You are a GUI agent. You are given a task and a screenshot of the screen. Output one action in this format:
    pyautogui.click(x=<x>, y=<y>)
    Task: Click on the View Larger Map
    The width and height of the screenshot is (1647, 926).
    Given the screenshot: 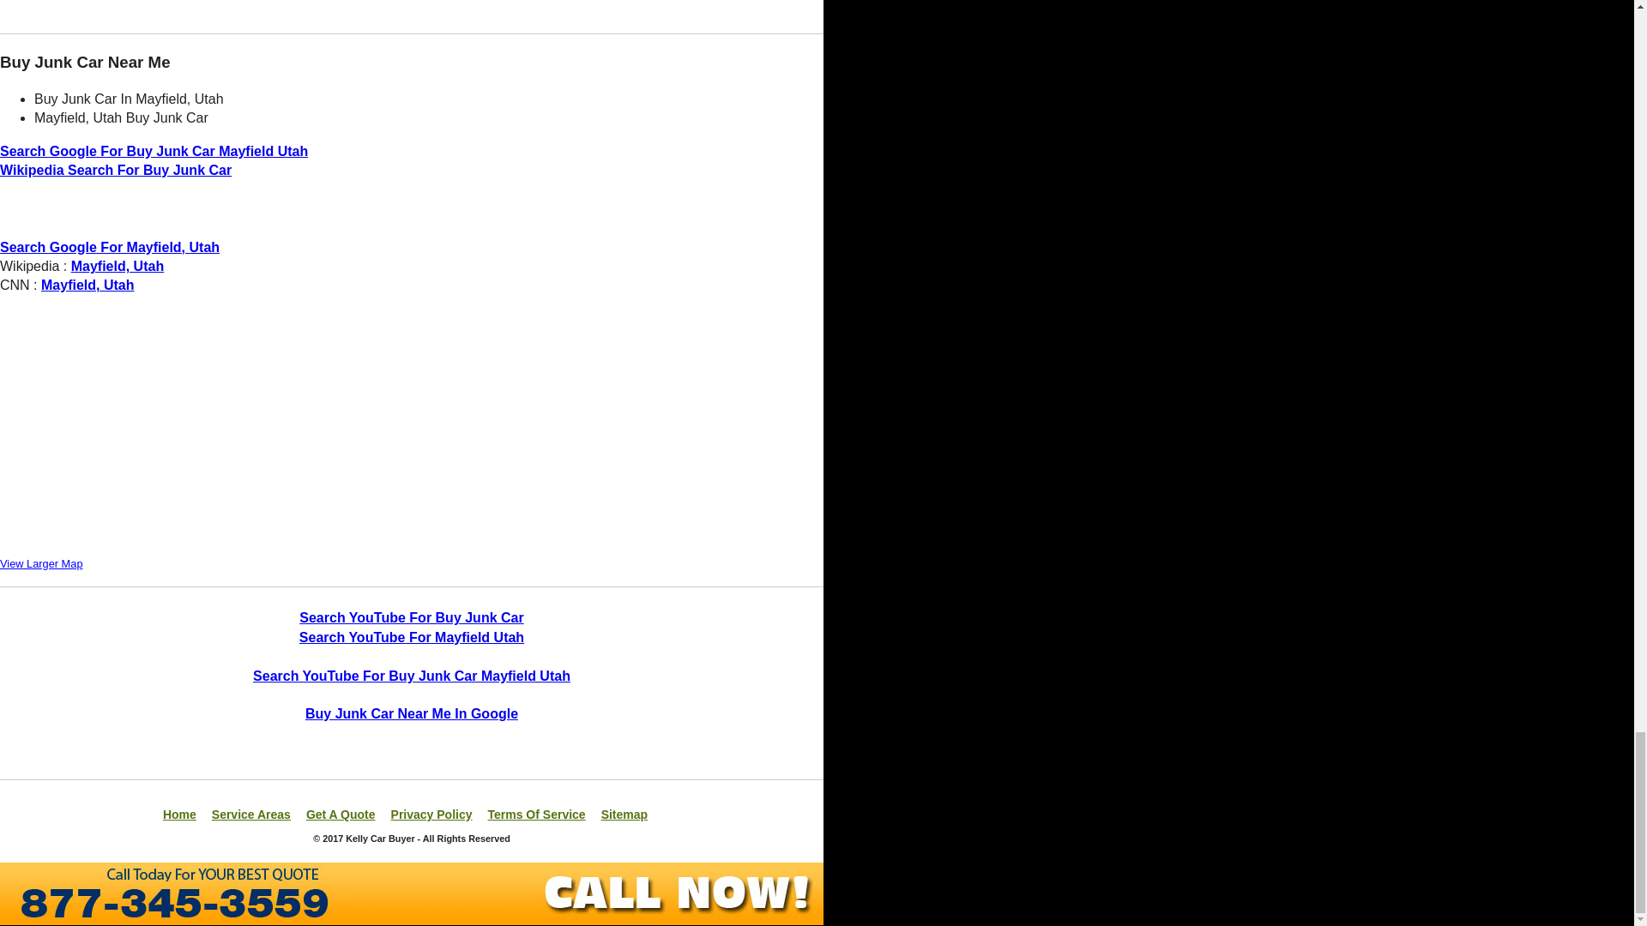 What is the action you would take?
    pyautogui.click(x=41, y=564)
    